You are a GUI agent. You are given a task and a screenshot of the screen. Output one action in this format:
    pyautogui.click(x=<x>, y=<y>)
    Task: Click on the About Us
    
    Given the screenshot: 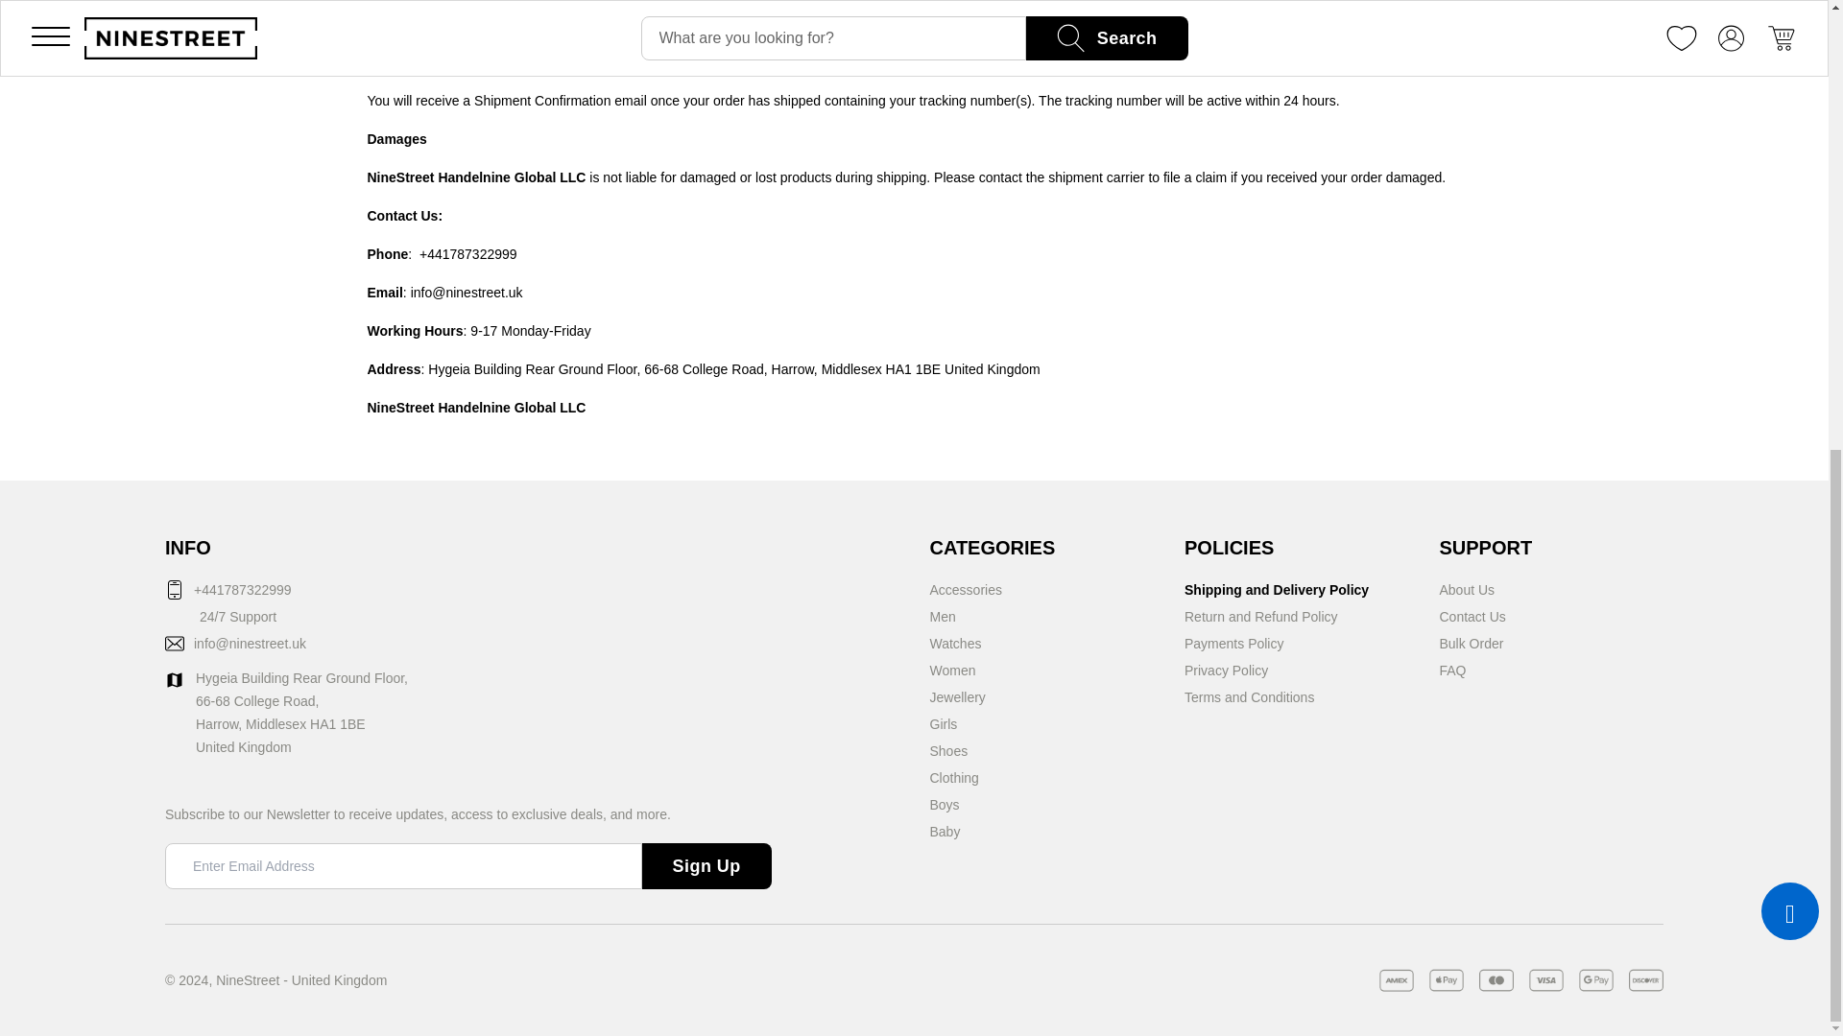 What is the action you would take?
    pyautogui.click(x=1467, y=589)
    